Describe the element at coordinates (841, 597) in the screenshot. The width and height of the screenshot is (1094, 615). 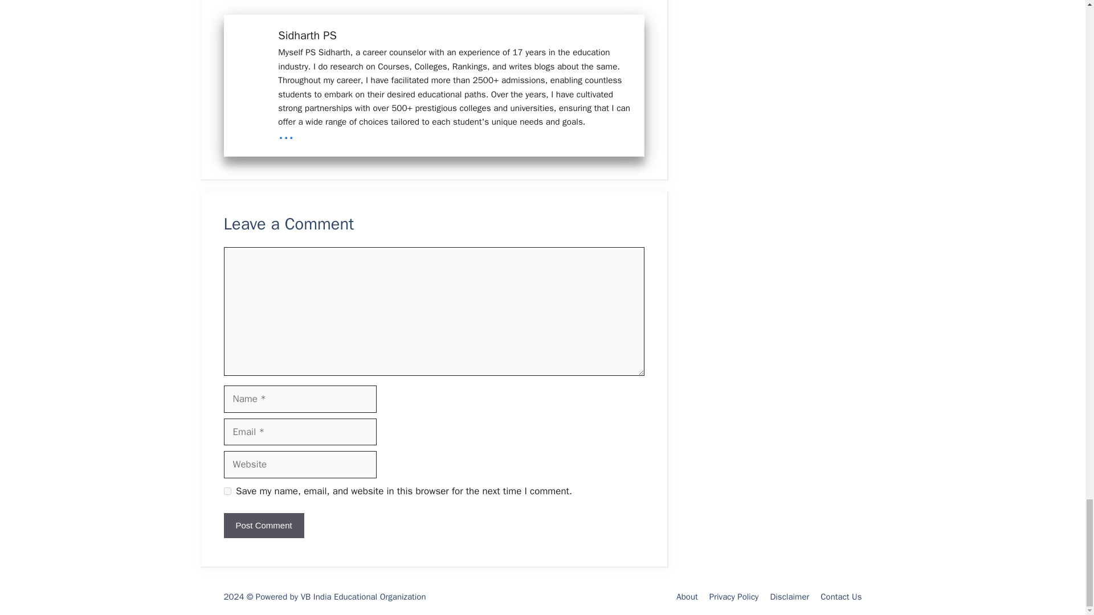
I see `Contact Us` at that location.